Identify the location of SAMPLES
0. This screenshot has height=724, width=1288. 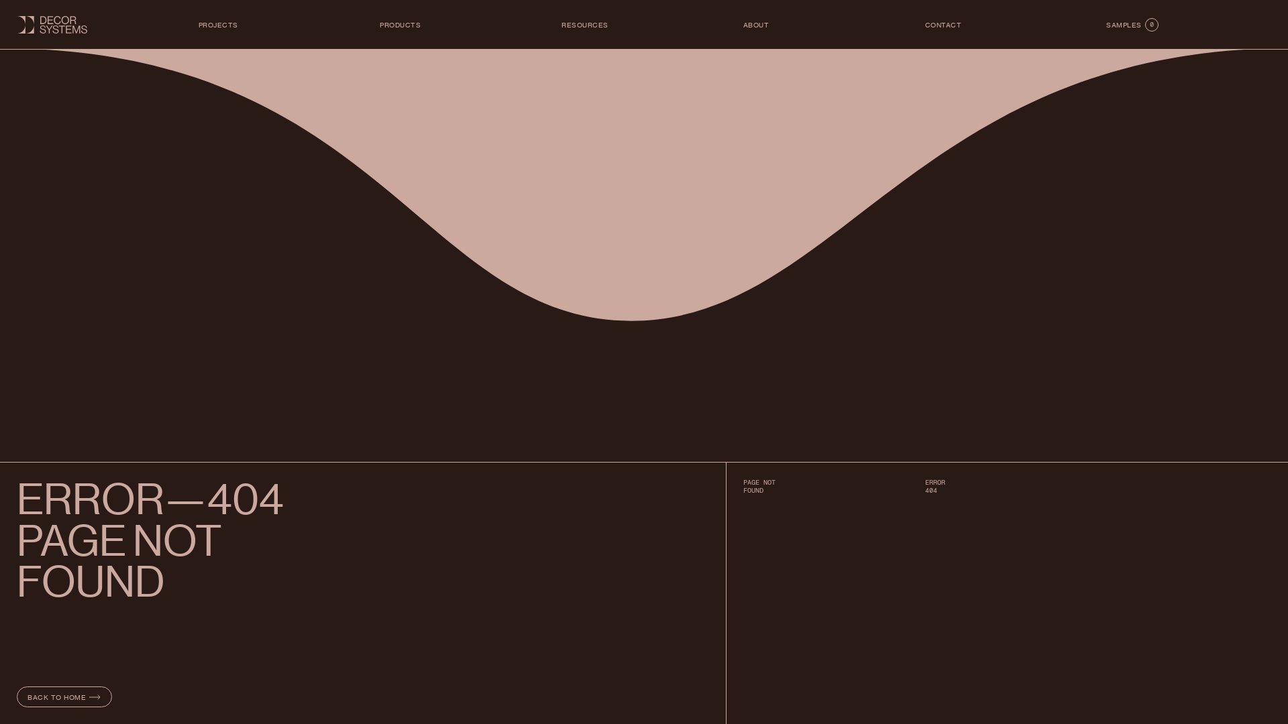
(1132, 25).